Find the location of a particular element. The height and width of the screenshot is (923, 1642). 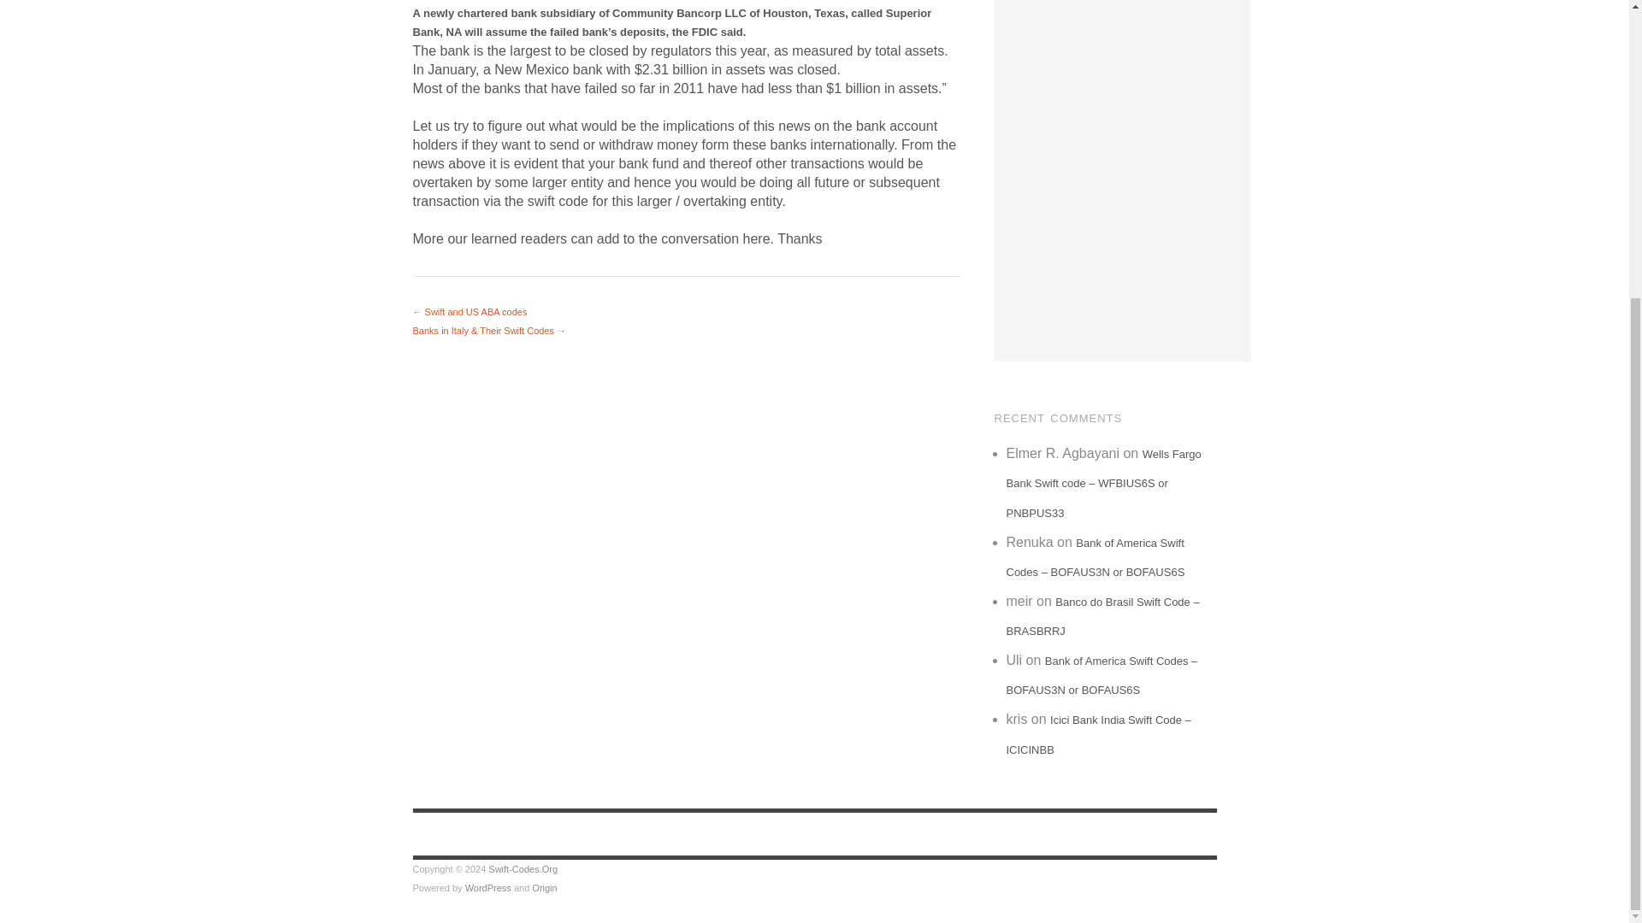

Swift and US ABA codes is located at coordinates (475, 311).